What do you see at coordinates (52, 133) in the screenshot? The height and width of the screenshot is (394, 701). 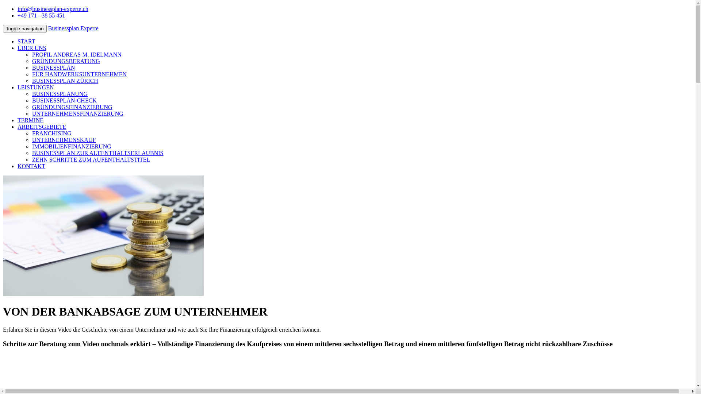 I see `FRANCHISING` at bounding box center [52, 133].